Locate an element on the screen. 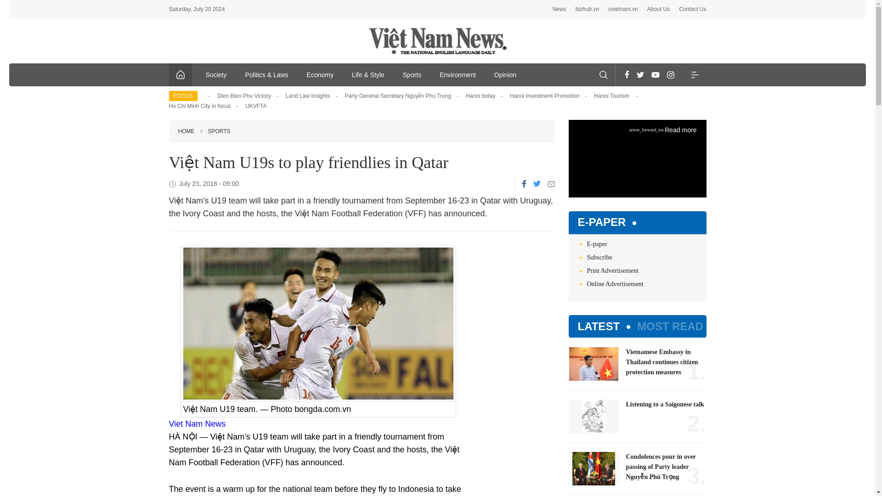 The width and height of the screenshot is (882, 496). Sports is located at coordinates (412, 74).